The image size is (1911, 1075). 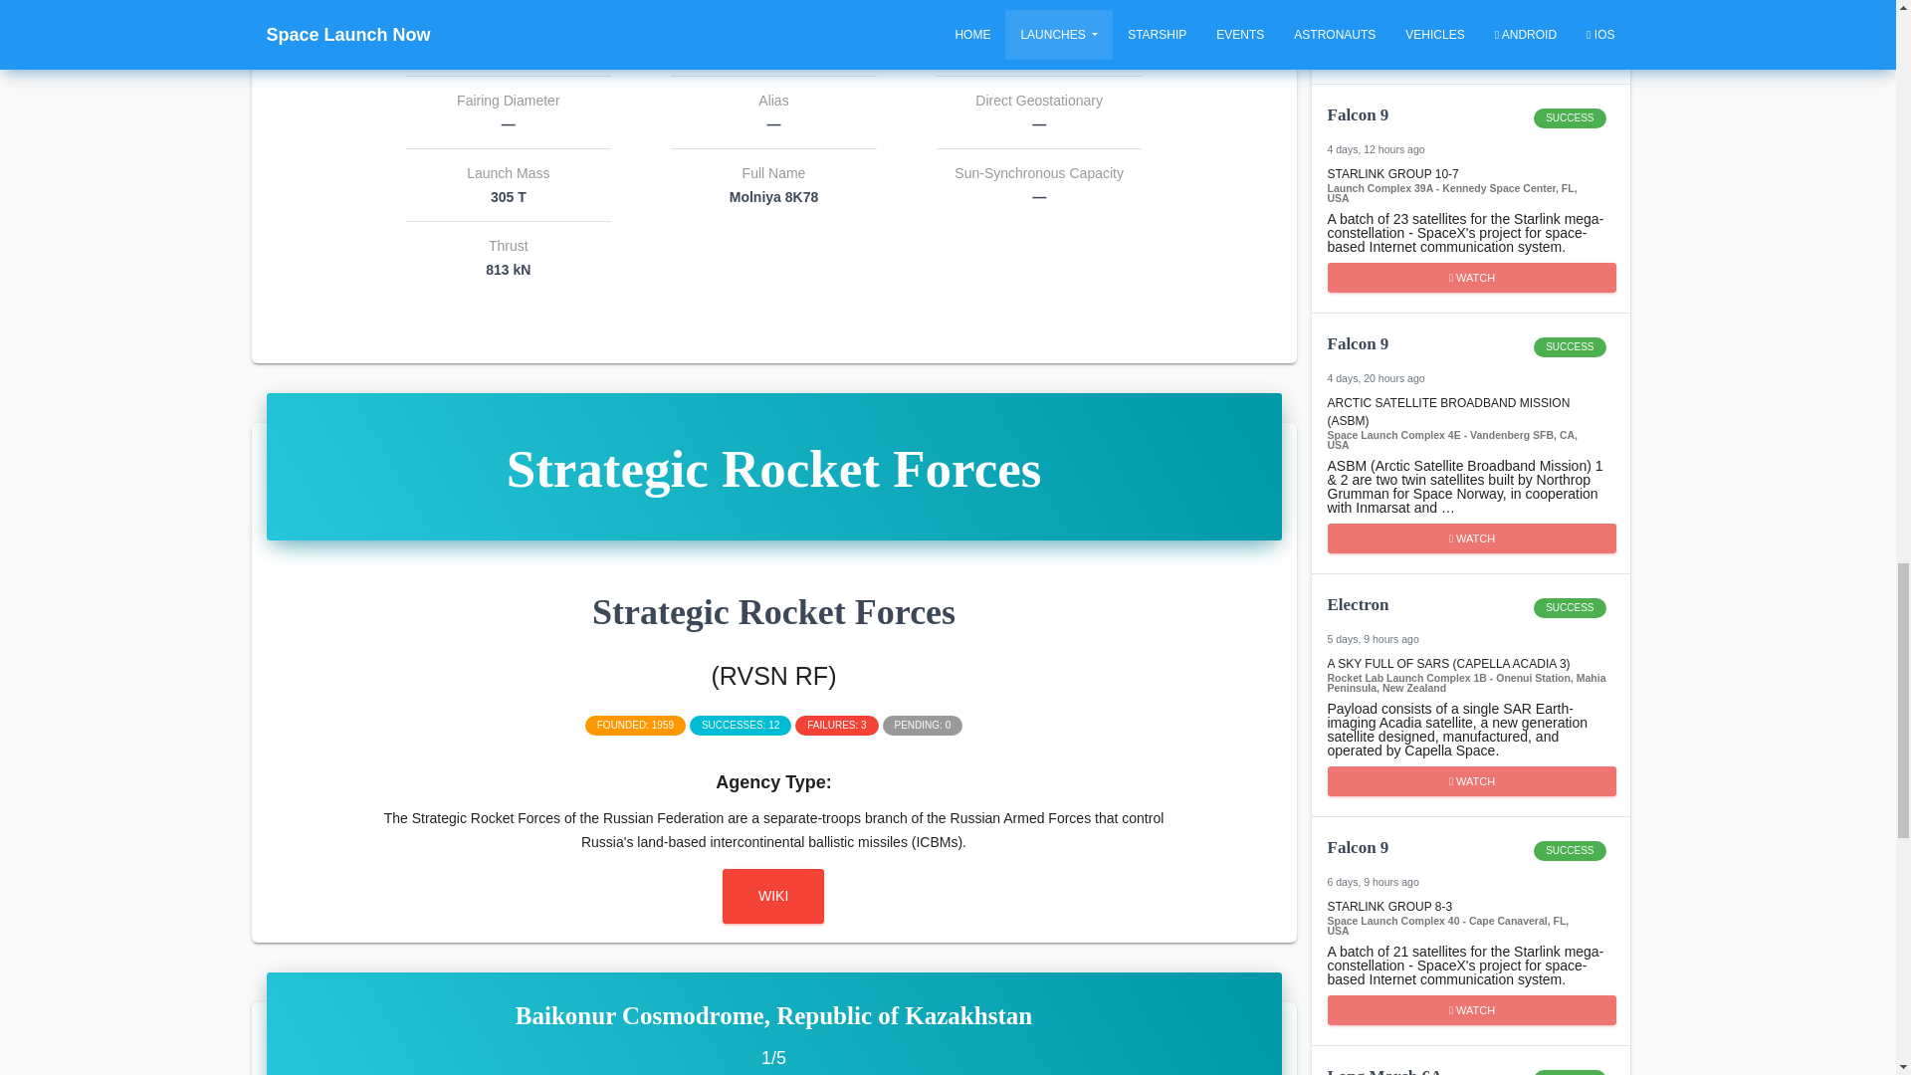 I want to click on WATCH, so click(x=1472, y=781).